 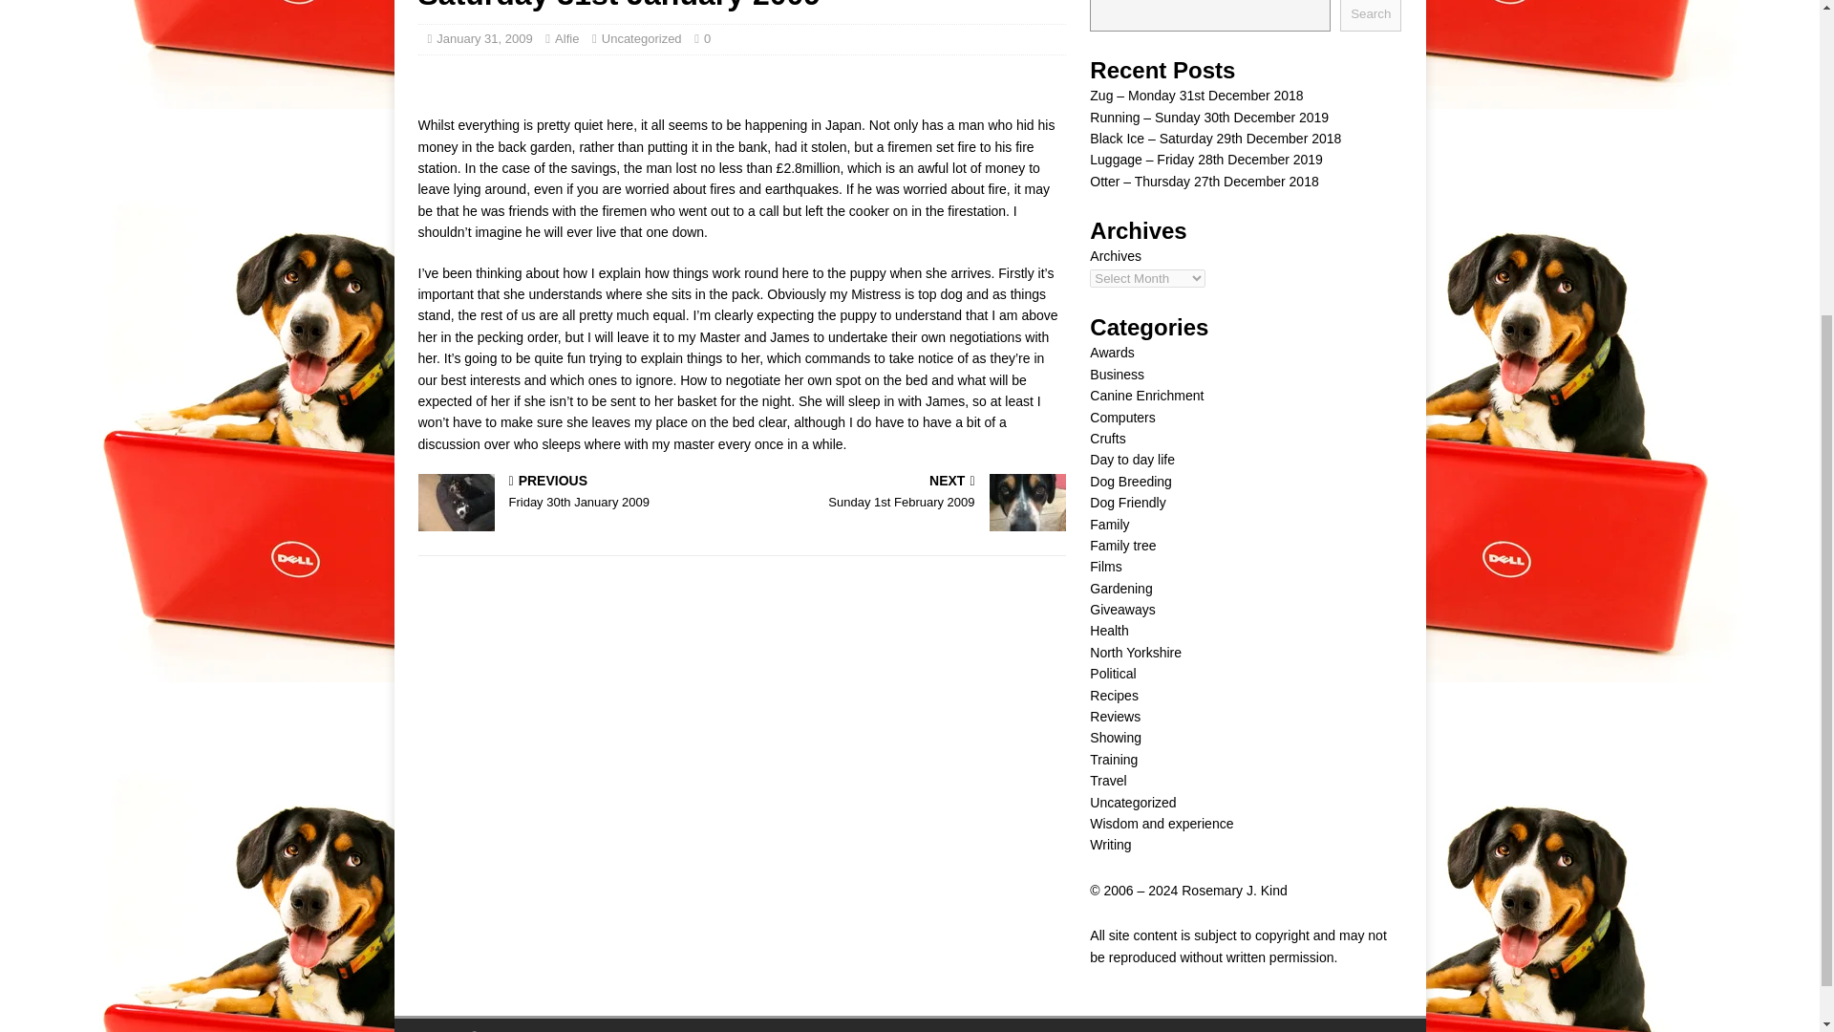 What do you see at coordinates (1127, 503) in the screenshot?
I see `Crufts` at bounding box center [1127, 503].